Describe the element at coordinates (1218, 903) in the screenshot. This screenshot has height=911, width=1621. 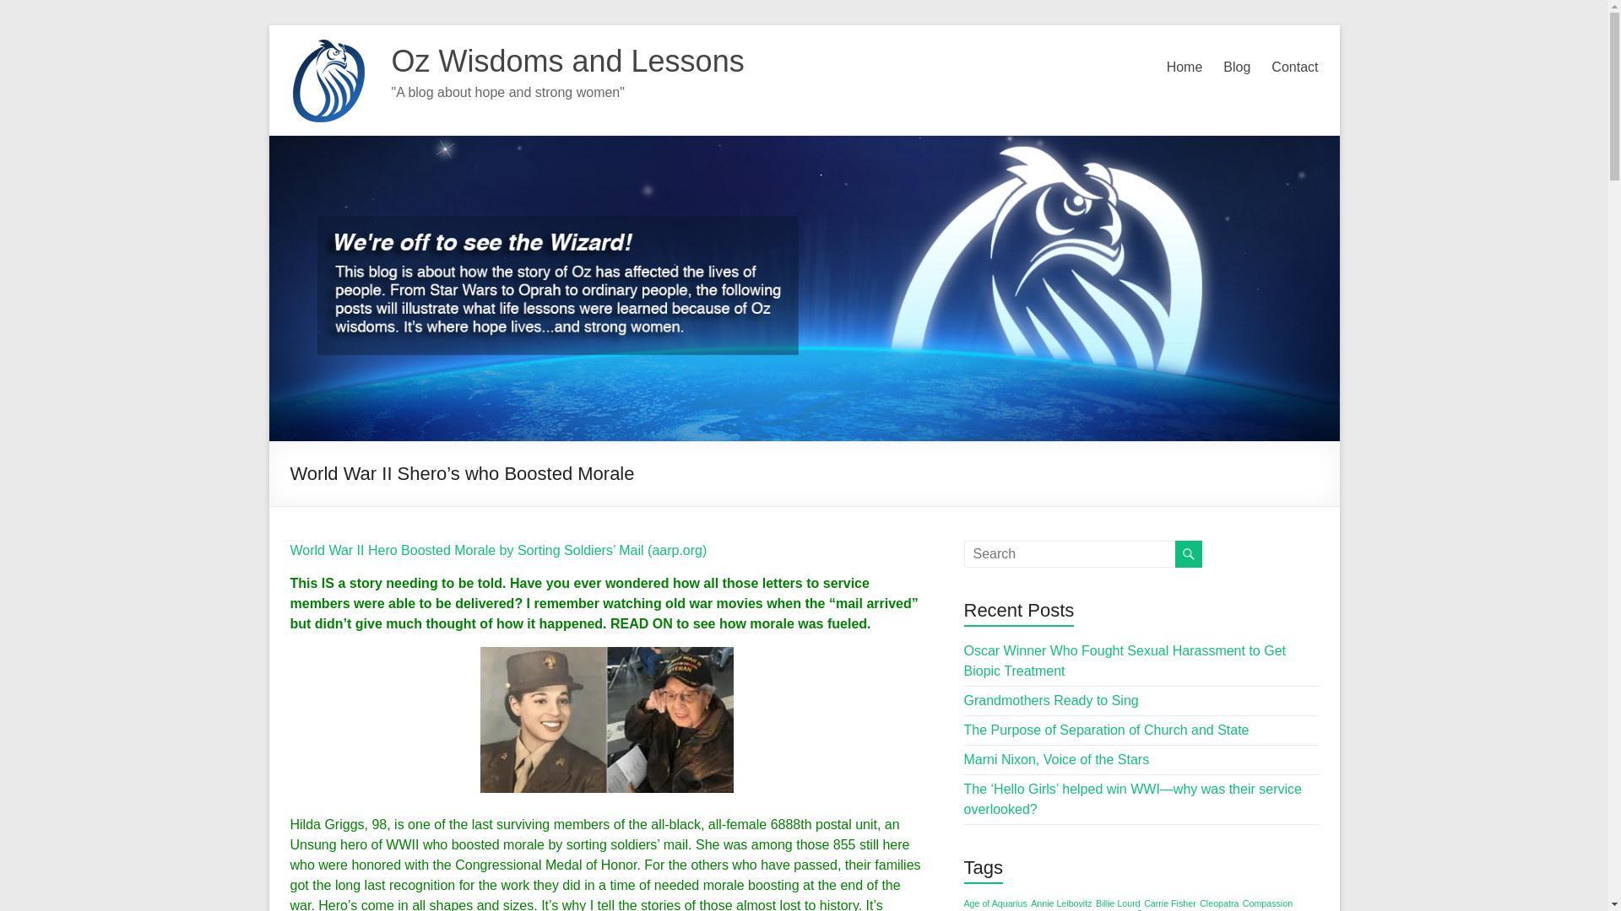
I see `Cleopatra` at that location.